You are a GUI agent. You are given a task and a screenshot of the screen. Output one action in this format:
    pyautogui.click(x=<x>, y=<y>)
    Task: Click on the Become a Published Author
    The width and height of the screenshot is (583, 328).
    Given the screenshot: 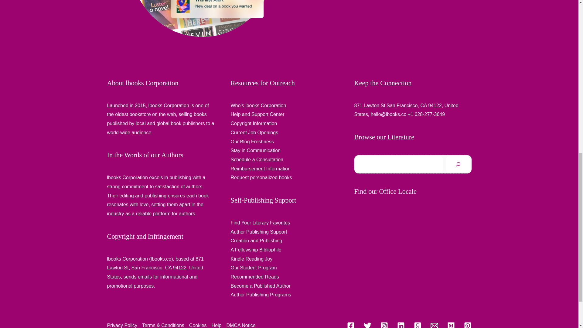 What is the action you would take?
    pyautogui.click(x=261, y=286)
    